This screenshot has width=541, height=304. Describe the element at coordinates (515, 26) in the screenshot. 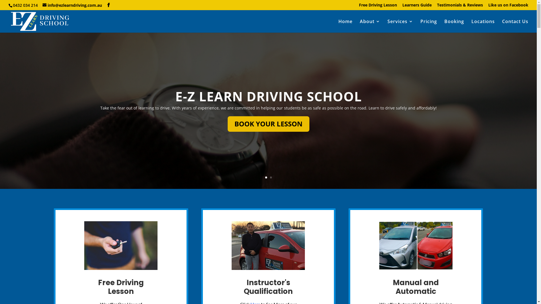

I see `Contact Us` at that location.